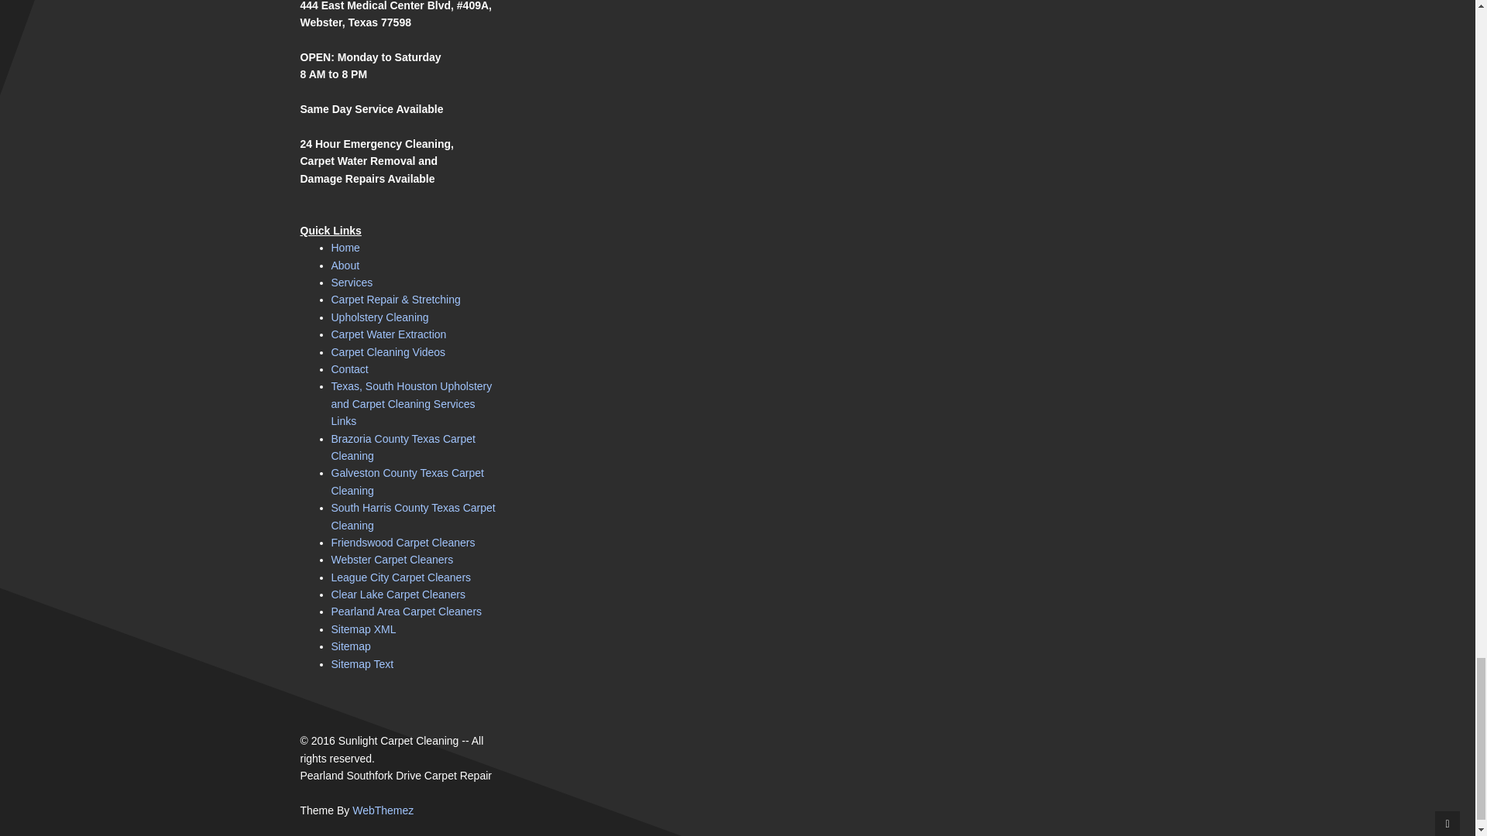  I want to click on Upholstery Cleaning, so click(380, 317).